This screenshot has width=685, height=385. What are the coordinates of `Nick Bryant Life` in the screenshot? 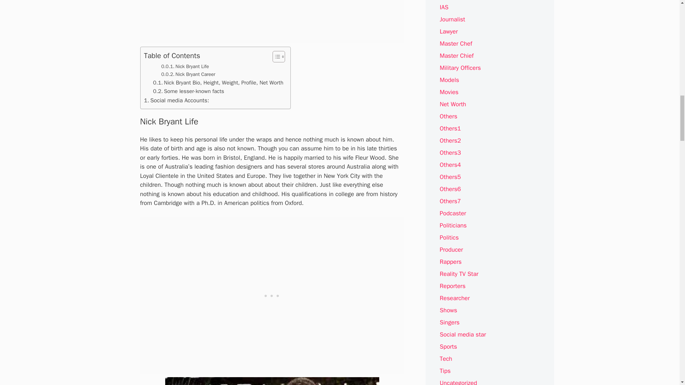 It's located at (185, 66).